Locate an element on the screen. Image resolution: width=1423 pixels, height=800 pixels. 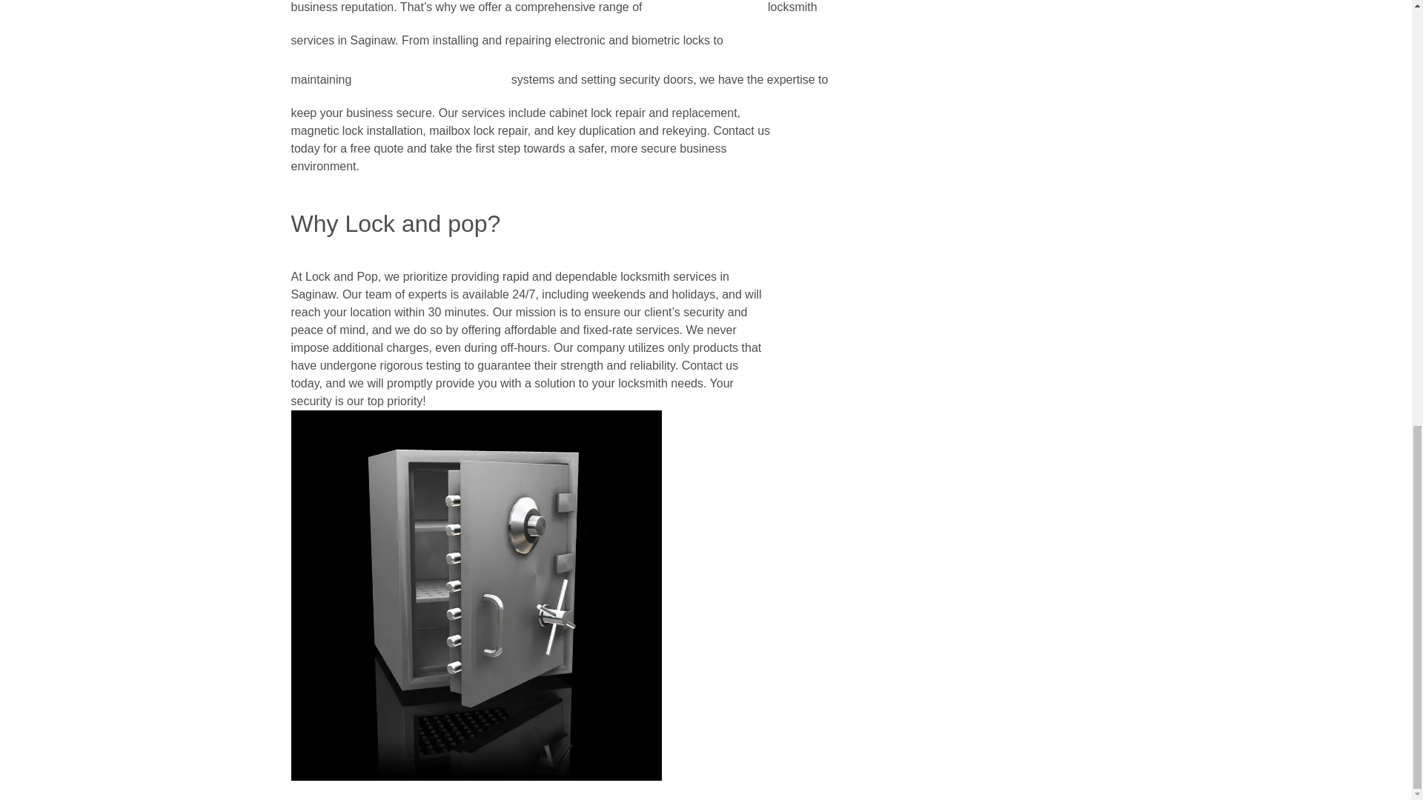
Access Control is located at coordinates (431, 76).